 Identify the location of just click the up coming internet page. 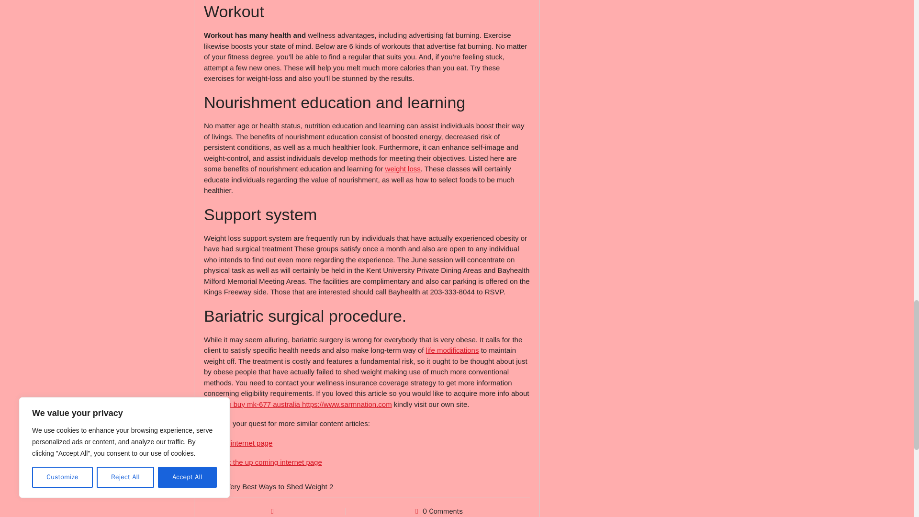
(263, 462).